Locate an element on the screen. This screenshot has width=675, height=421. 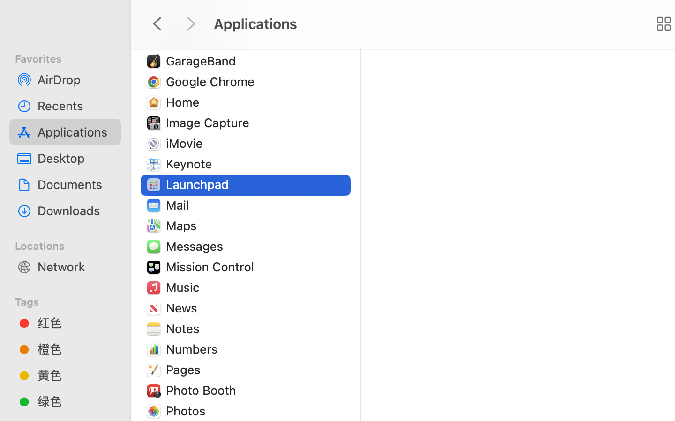
黄色 is located at coordinates (75, 375).